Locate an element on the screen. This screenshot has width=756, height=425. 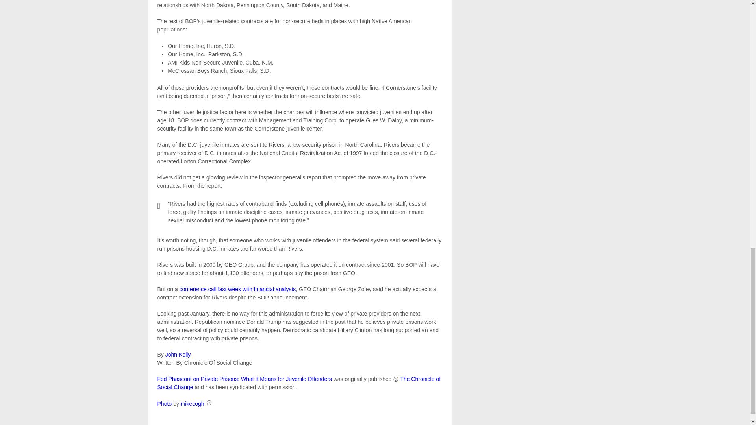
John Kelly is located at coordinates (178, 355).